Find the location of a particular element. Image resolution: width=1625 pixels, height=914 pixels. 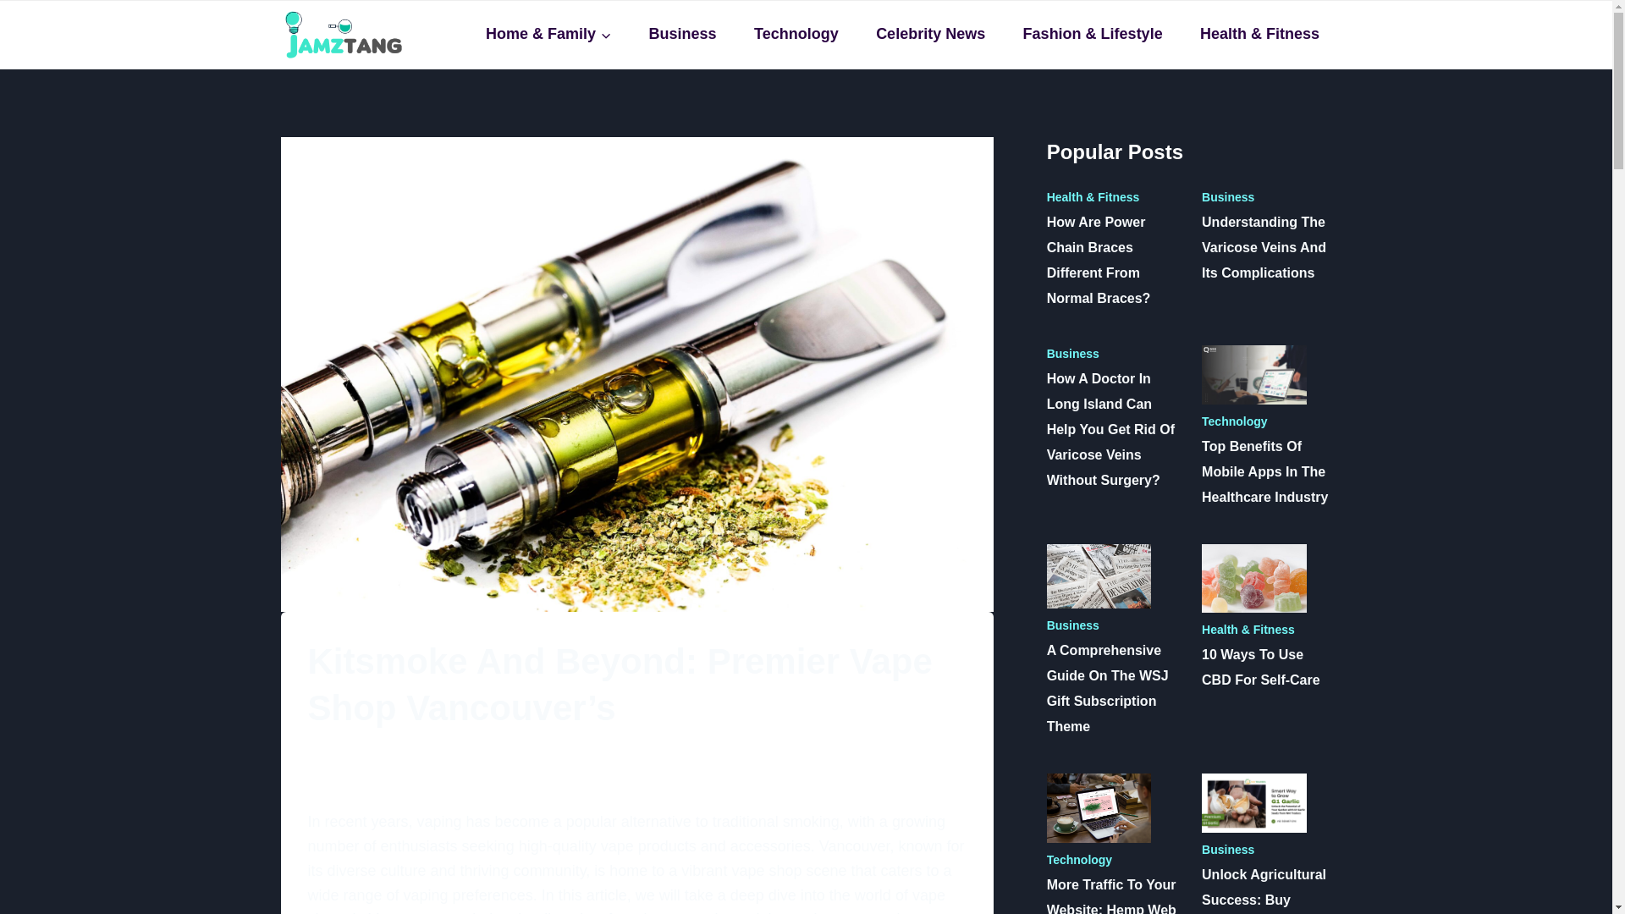

Business is located at coordinates (682, 34).